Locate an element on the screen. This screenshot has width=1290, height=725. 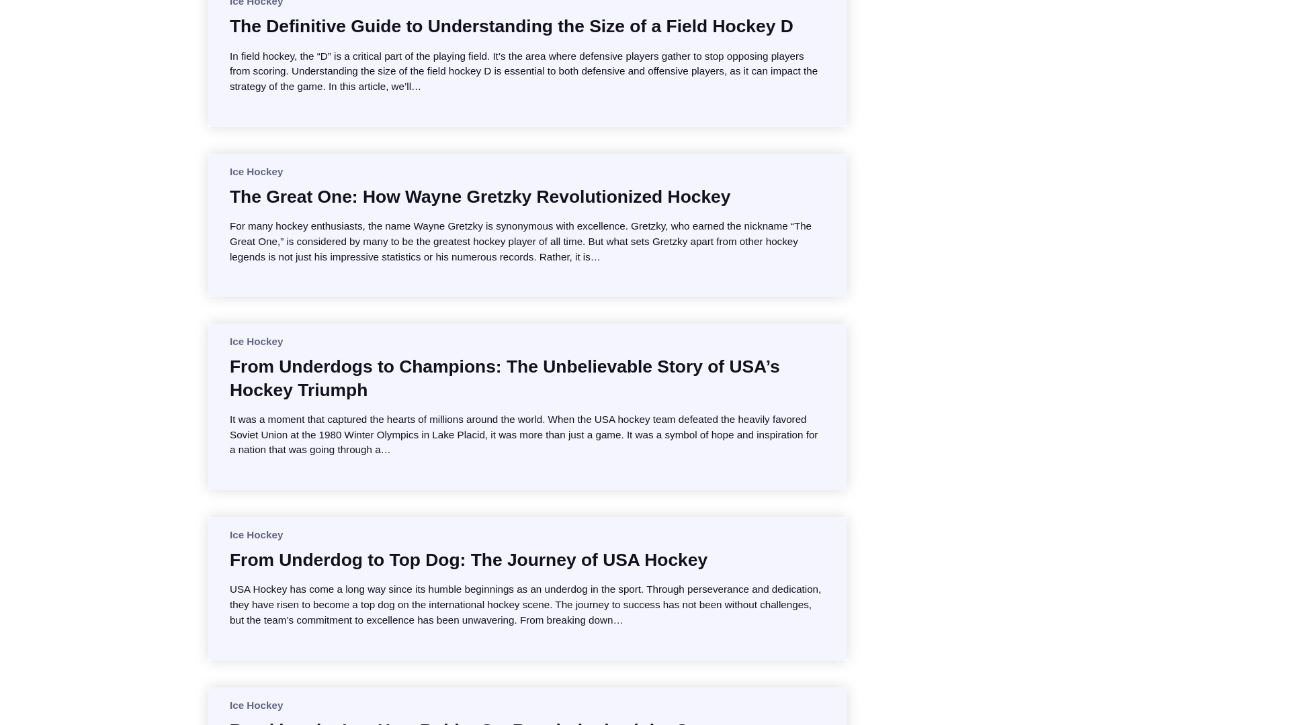
Ice Hockey is located at coordinates (255, 534).